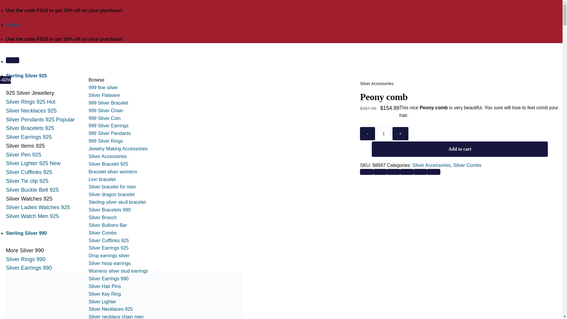 The width and height of the screenshot is (567, 319). What do you see at coordinates (31, 110) in the screenshot?
I see `Silver Necklaces 925` at bounding box center [31, 110].